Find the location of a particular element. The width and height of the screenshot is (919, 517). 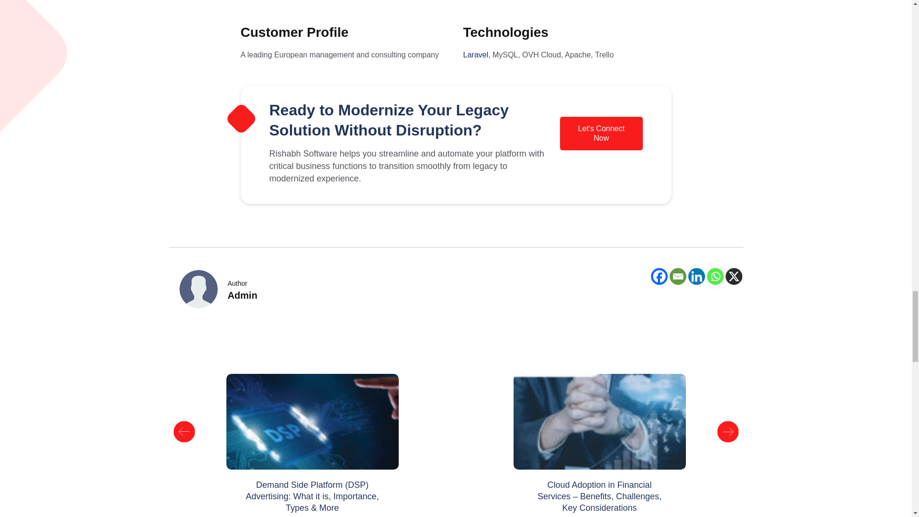

Whatsapp is located at coordinates (715, 277).